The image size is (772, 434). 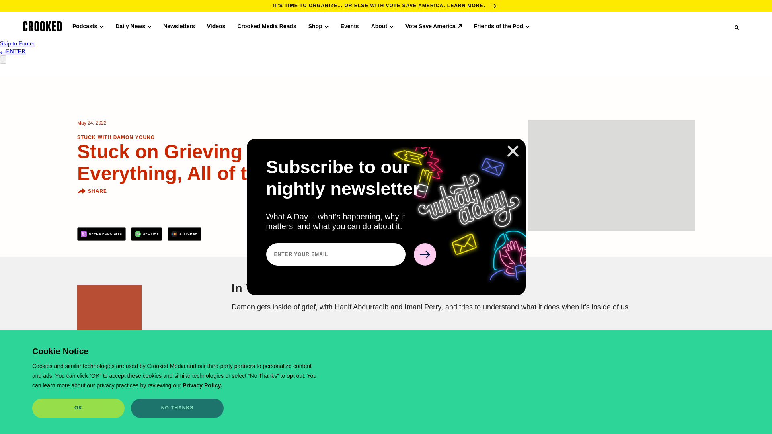 What do you see at coordinates (433, 26) in the screenshot?
I see `Vote Save America` at bounding box center [433, 26].